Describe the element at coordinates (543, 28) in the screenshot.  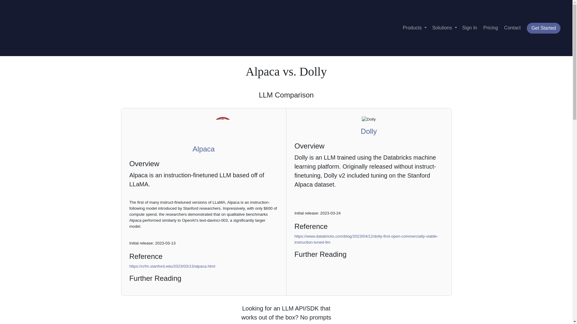
I see `Get Started` at that location.